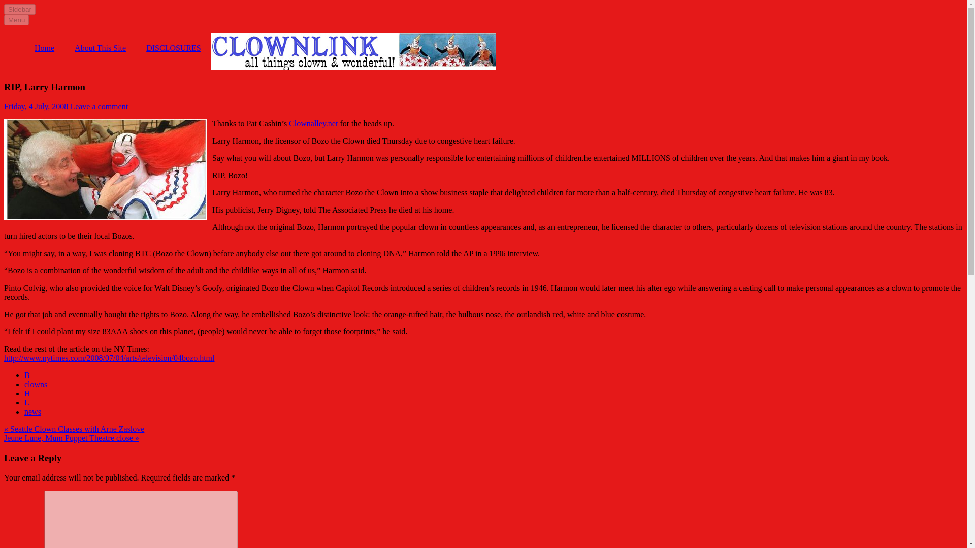  What do you see at coordinates (26, 403) in the screenshot?
I see `L` at bounding box center [26, 403].